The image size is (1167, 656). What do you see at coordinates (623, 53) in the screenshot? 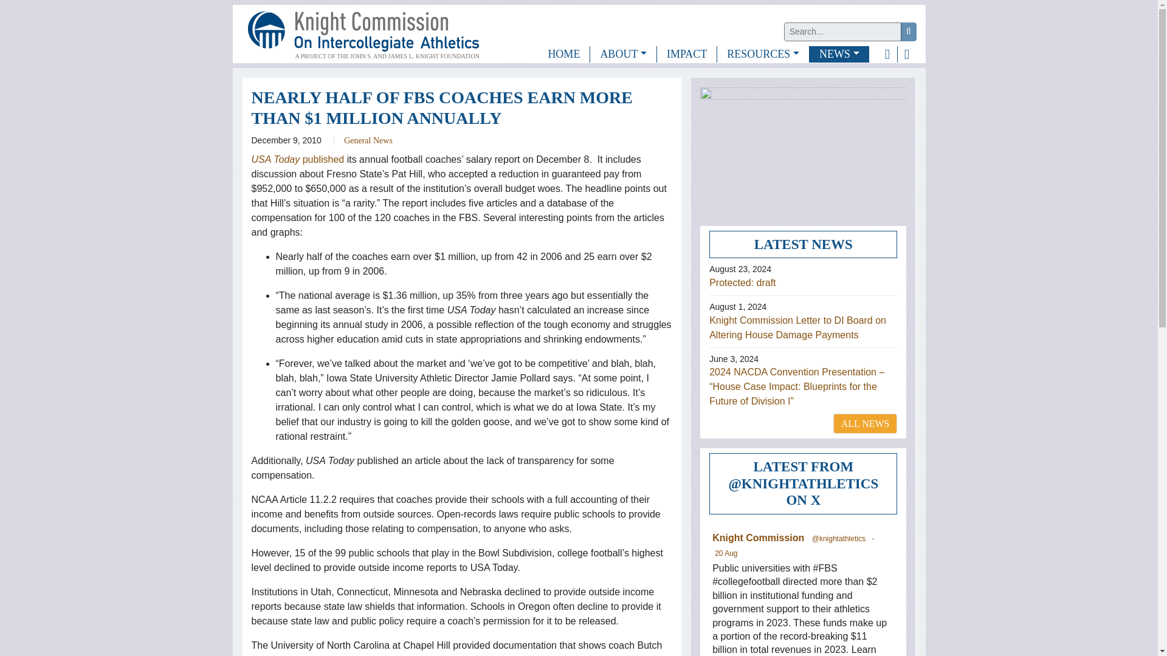
I see `About` at bounding box center [623, 53].